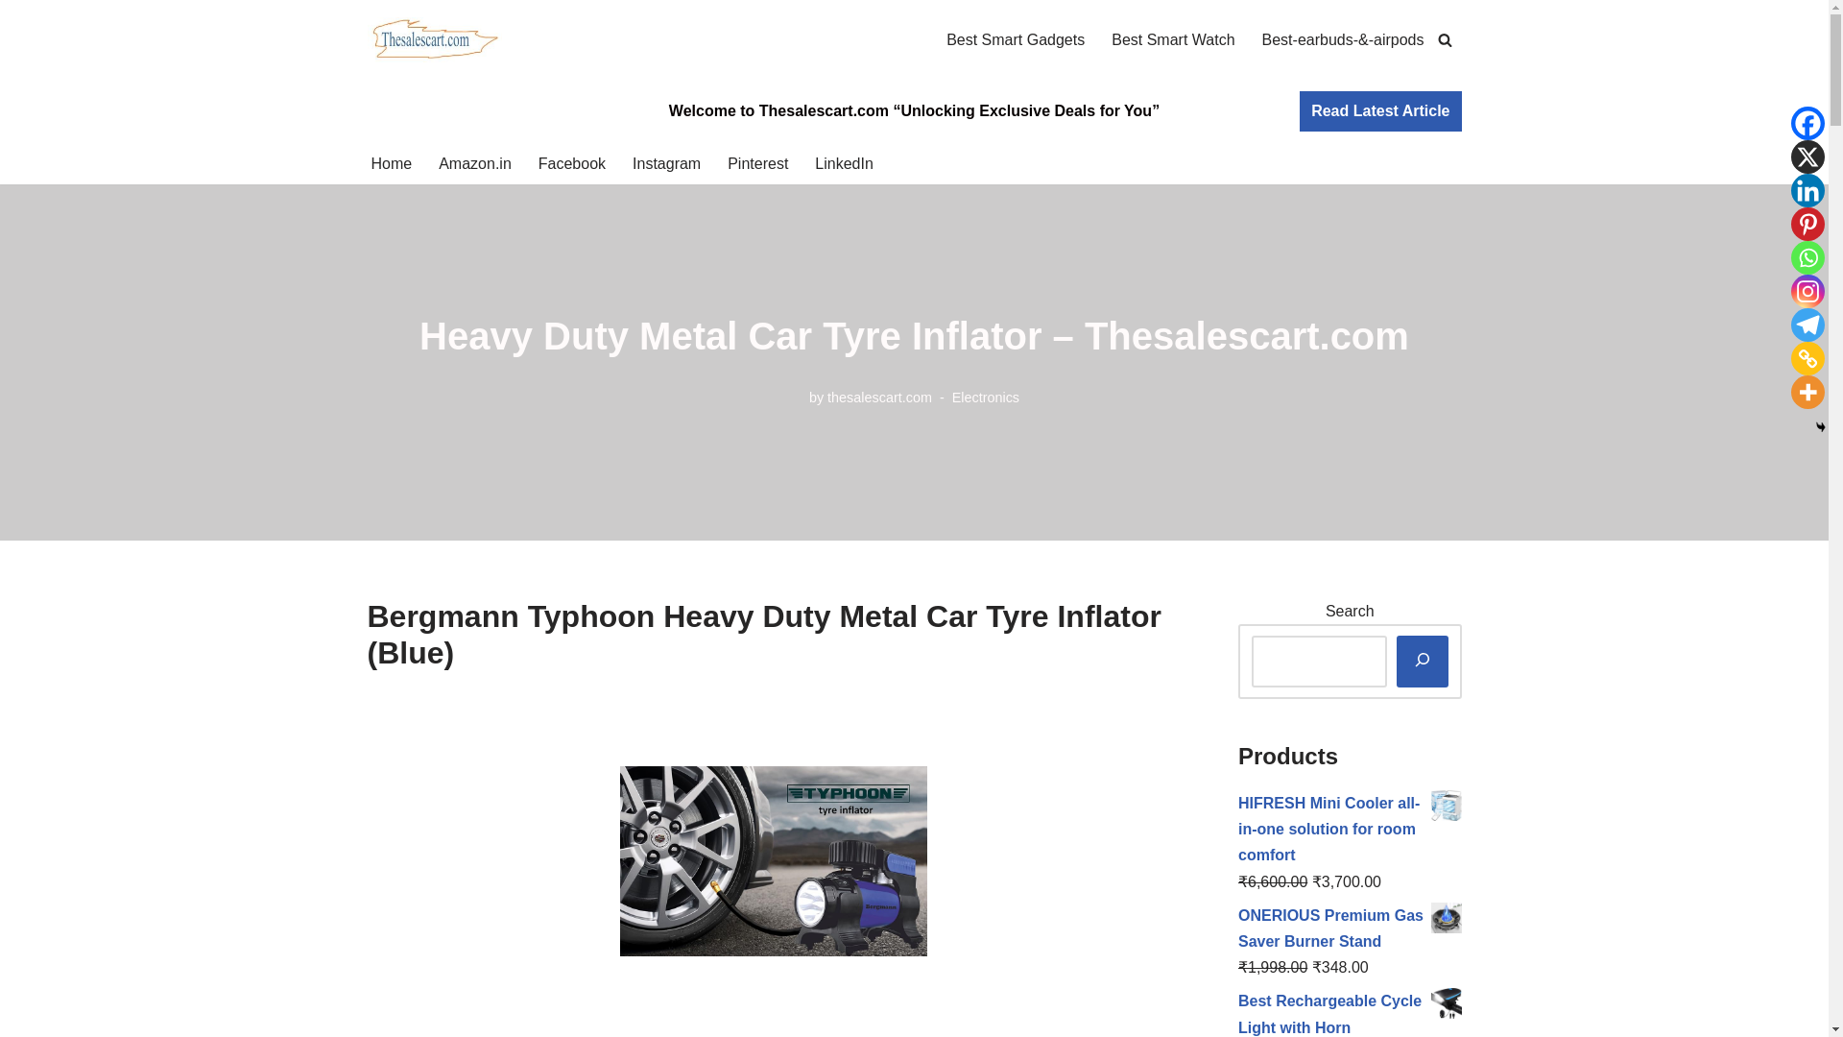 The width and height of the screenshot is (1843, 1037). I want to click on X, so click(1807, 157).